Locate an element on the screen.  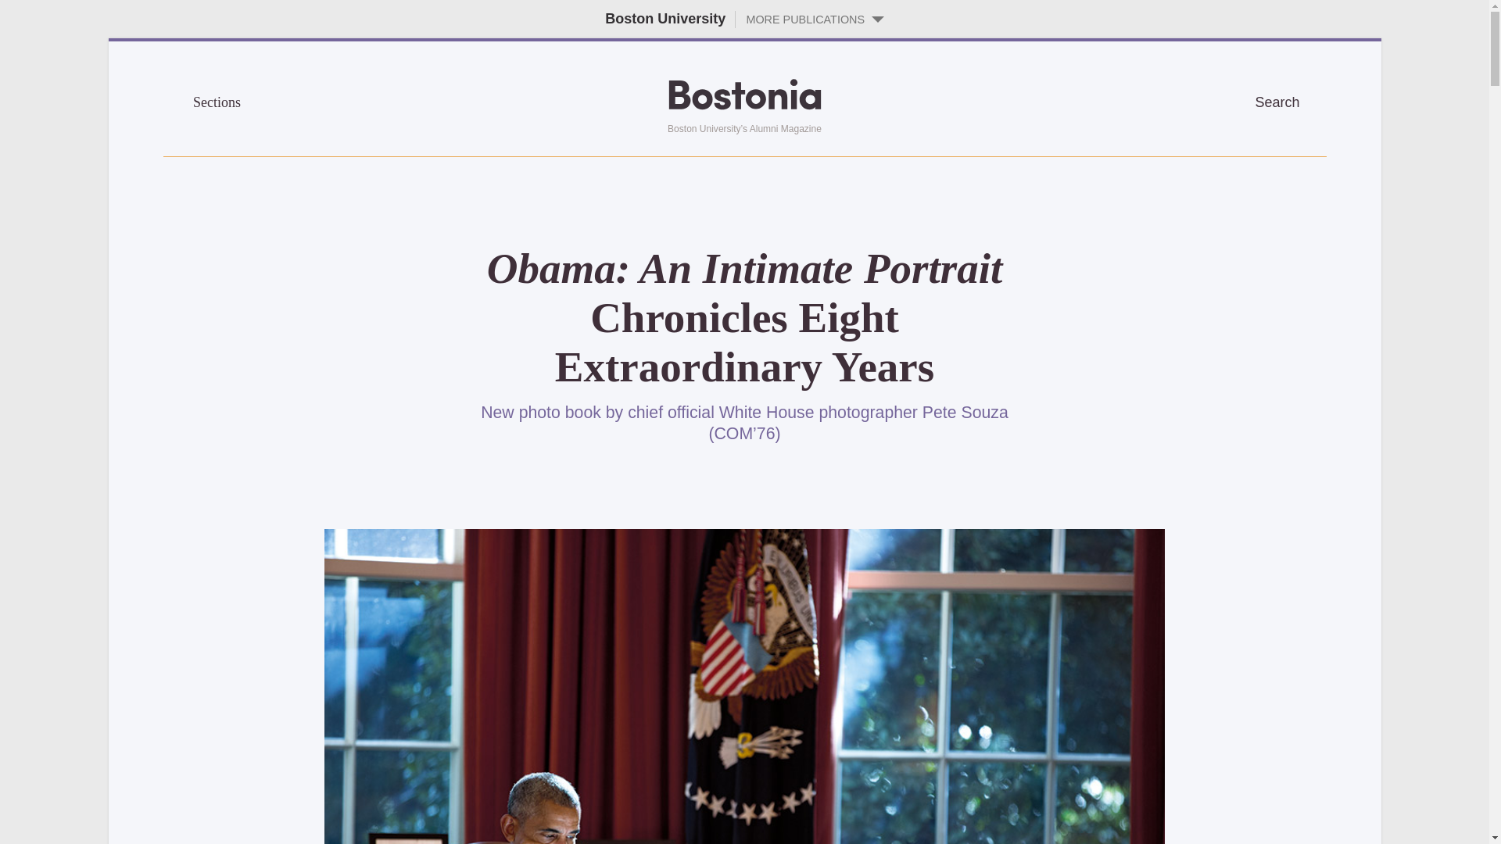
Boston University is located at coordinates (665, 19).